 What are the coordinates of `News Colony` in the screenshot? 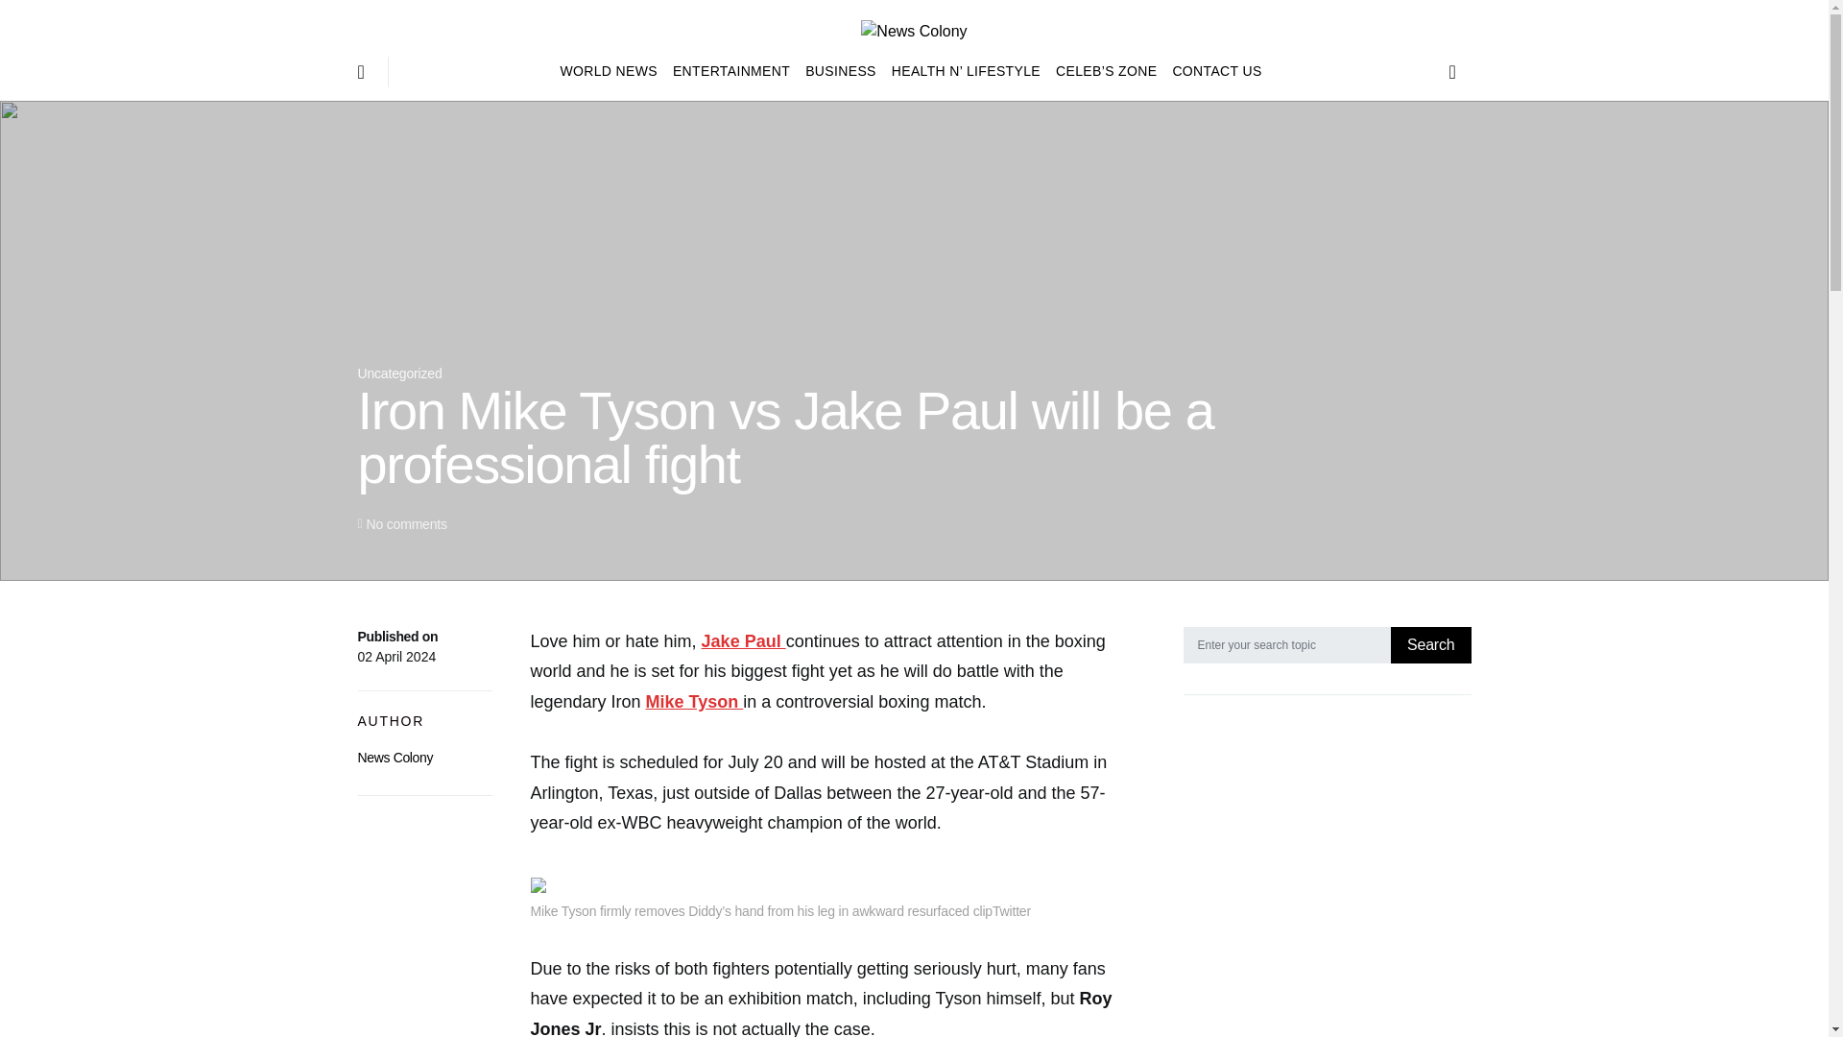 It's located at (395, 757).